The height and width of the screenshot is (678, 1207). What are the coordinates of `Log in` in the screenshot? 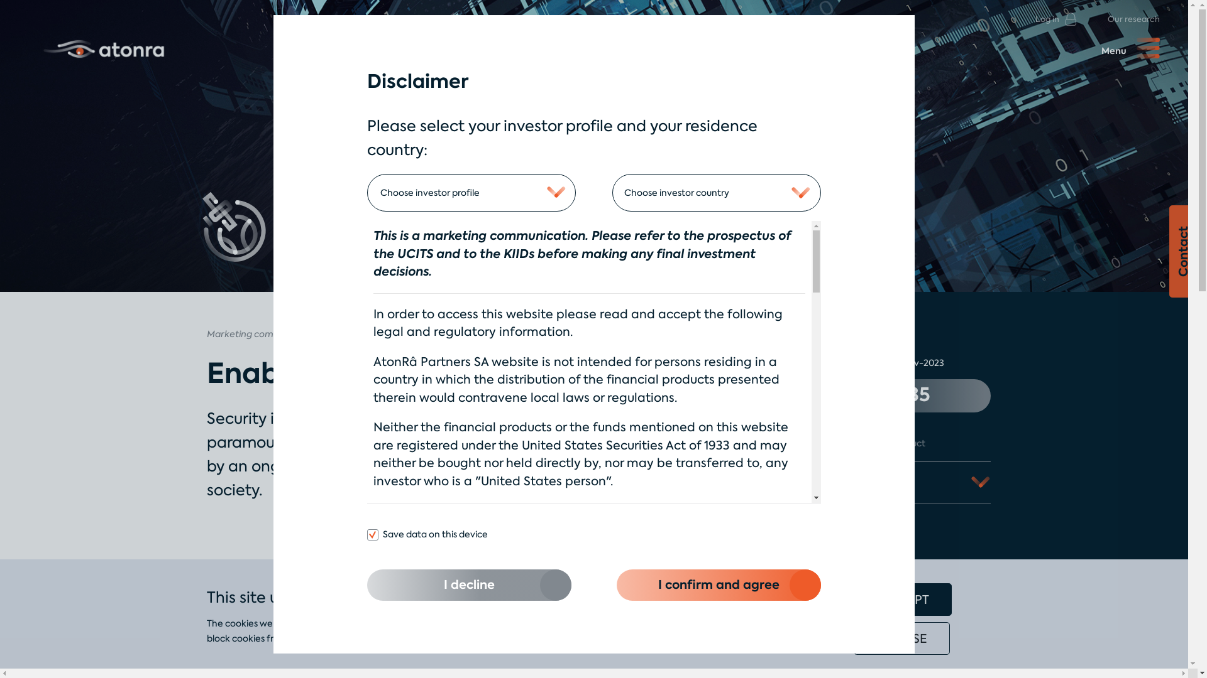 It's located at (1056, 19).